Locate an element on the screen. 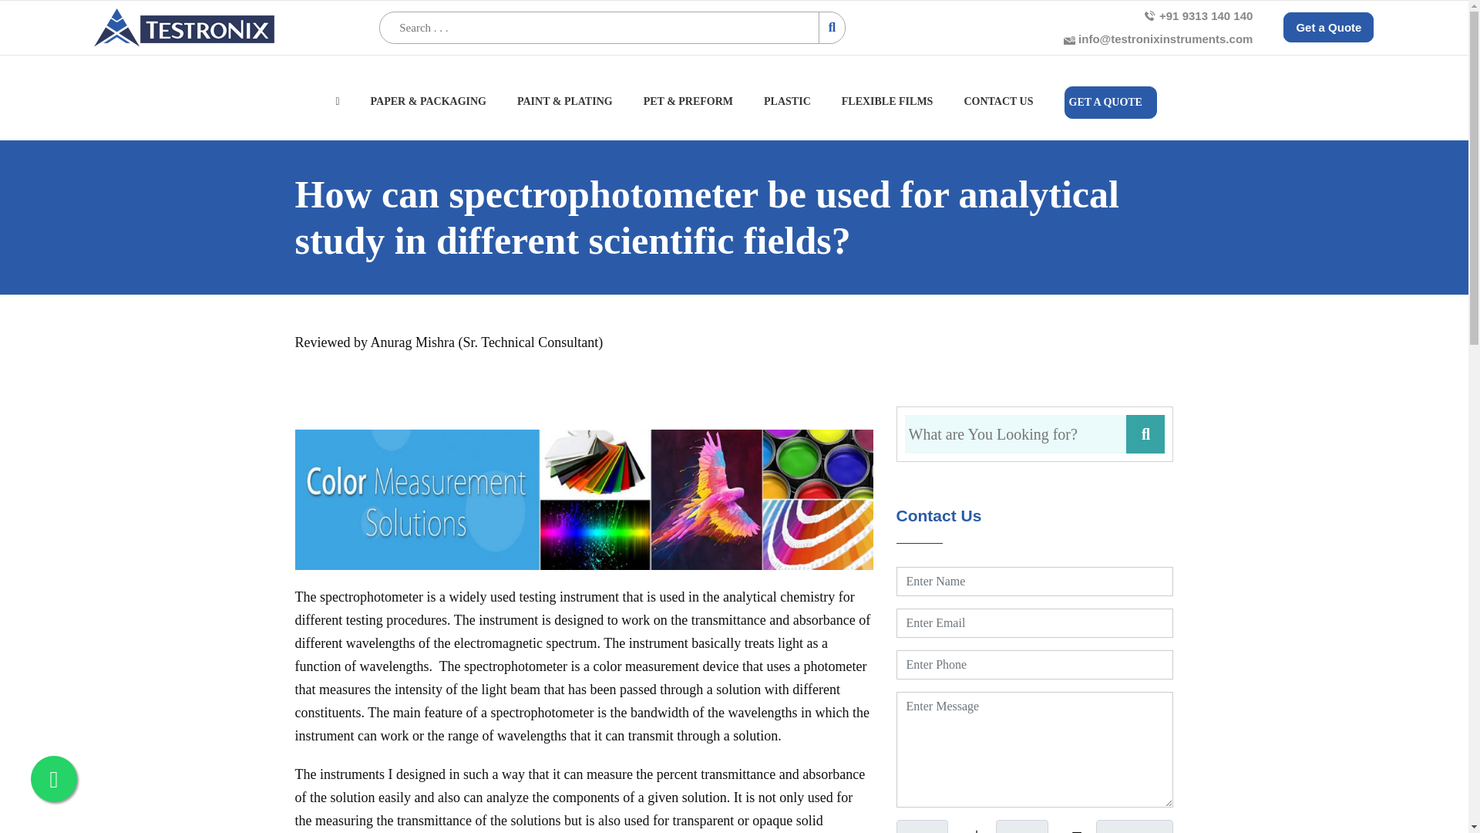  FLEXIBLE FILMS is located at coordinates (885, 110).